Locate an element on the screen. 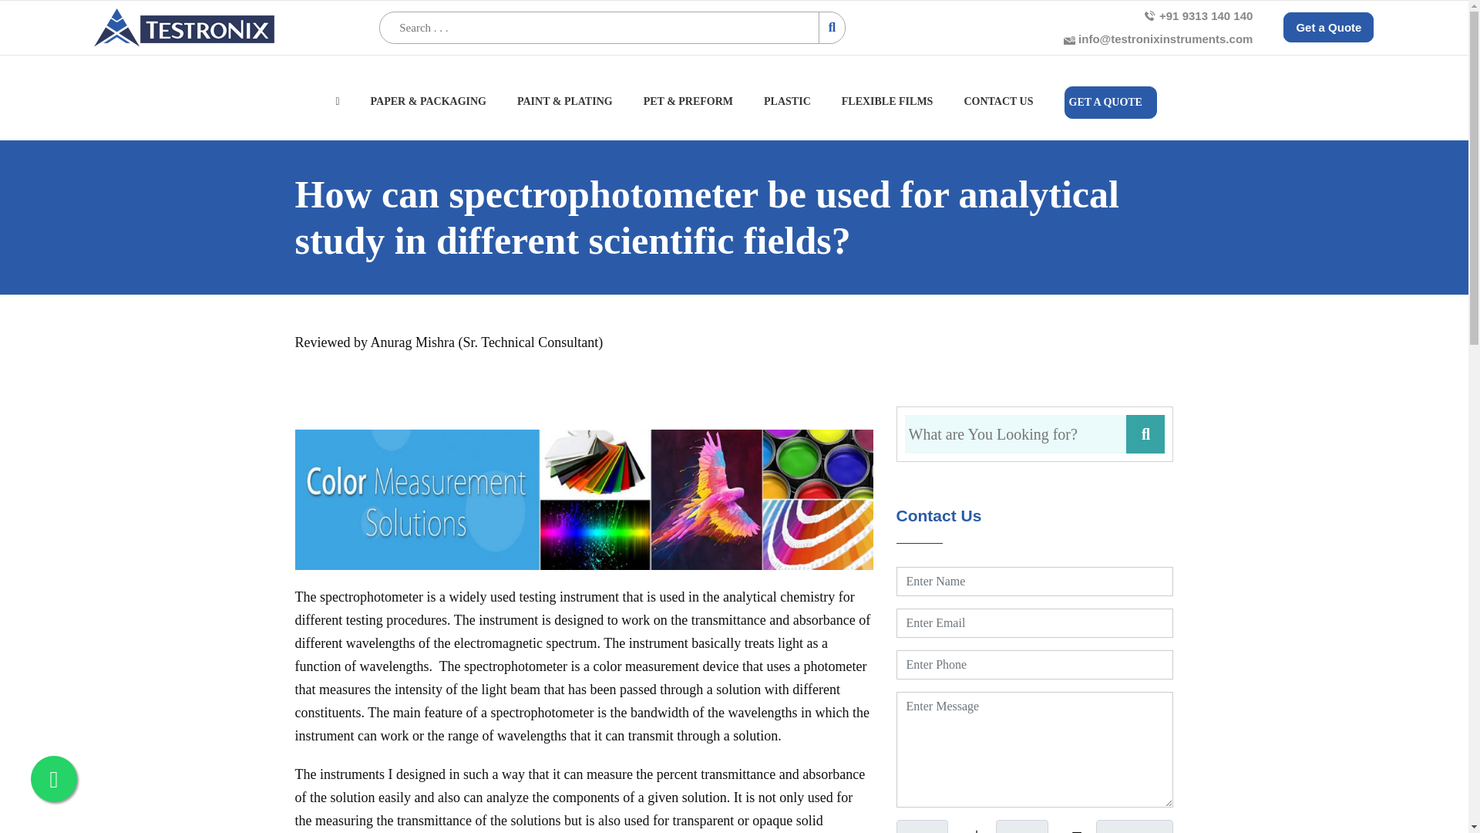  FLEXIBLE FILMS is located at coordinates (885, 110).